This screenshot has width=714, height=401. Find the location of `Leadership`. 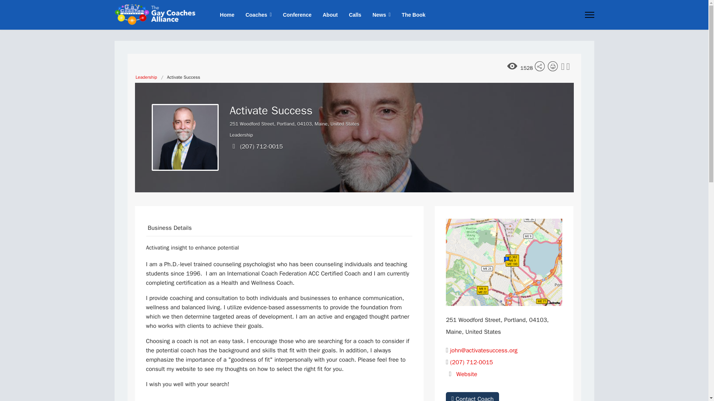

Leadership is located at coordinates (146, 77).